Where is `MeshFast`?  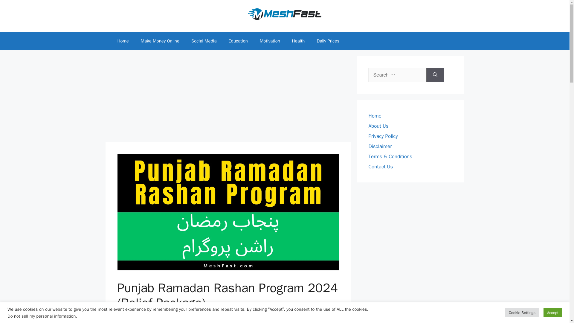
MeshFast is located at coordinates (169, 315).